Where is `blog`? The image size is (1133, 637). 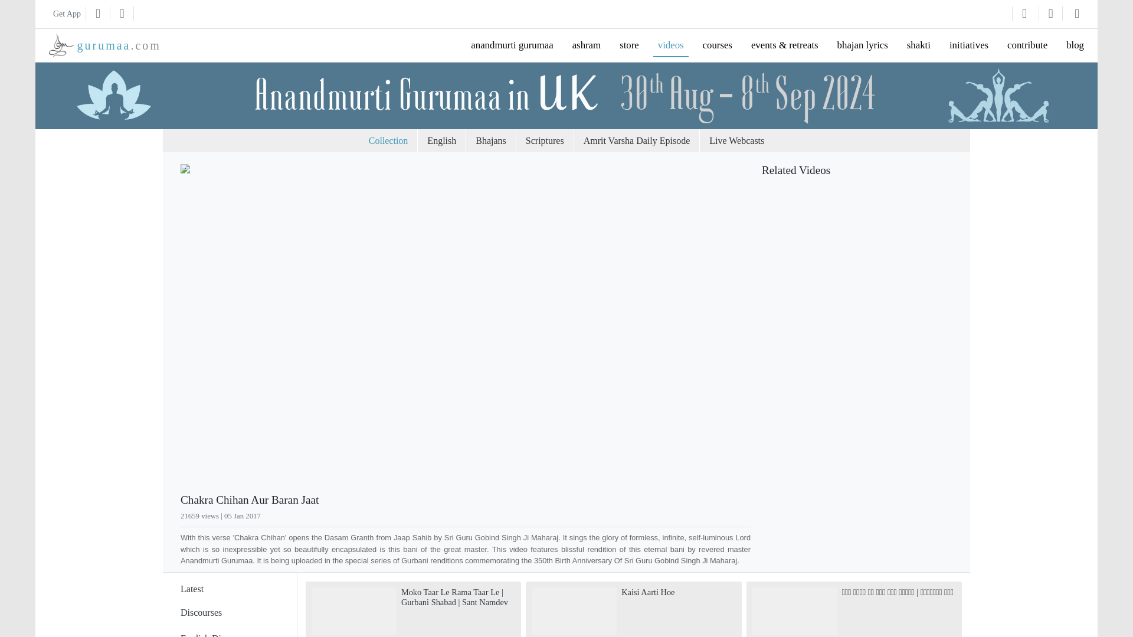 blog is located at coordinates (1075, 45).